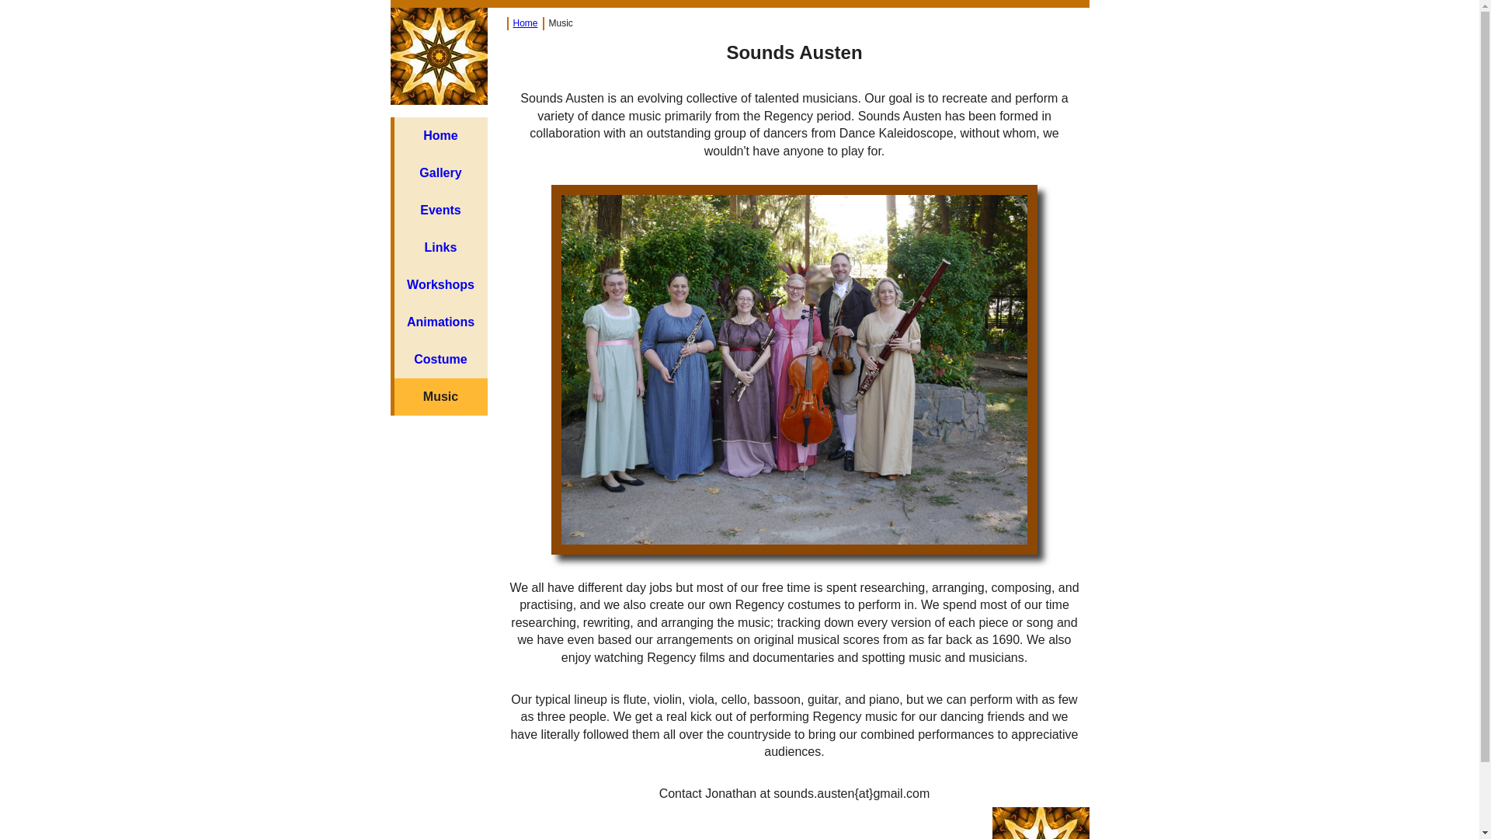 The width and height of the screenshot is (1491, 839). Describe the element at coordinates (441, 173) in the screenshot. I see `Gallery` at that location.